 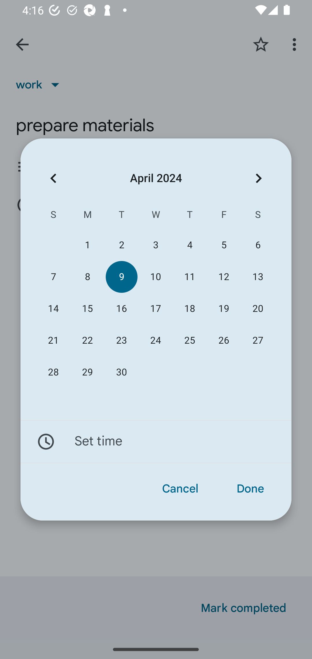 I want to click on 1 01 April 2024, so click(x=87, y=245).